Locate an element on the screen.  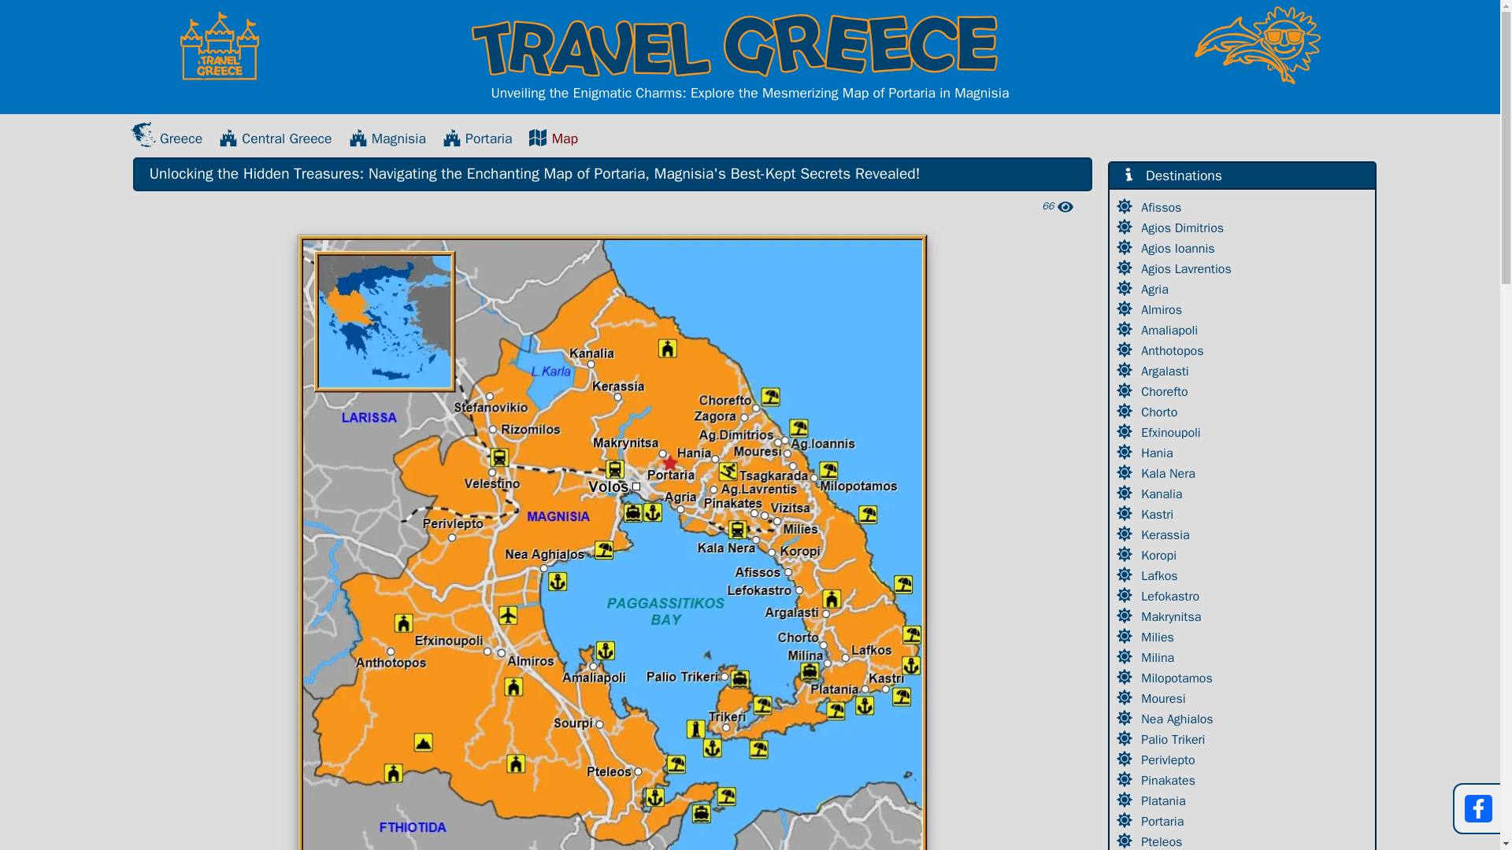
Greece is located at coordinates (166, 139).